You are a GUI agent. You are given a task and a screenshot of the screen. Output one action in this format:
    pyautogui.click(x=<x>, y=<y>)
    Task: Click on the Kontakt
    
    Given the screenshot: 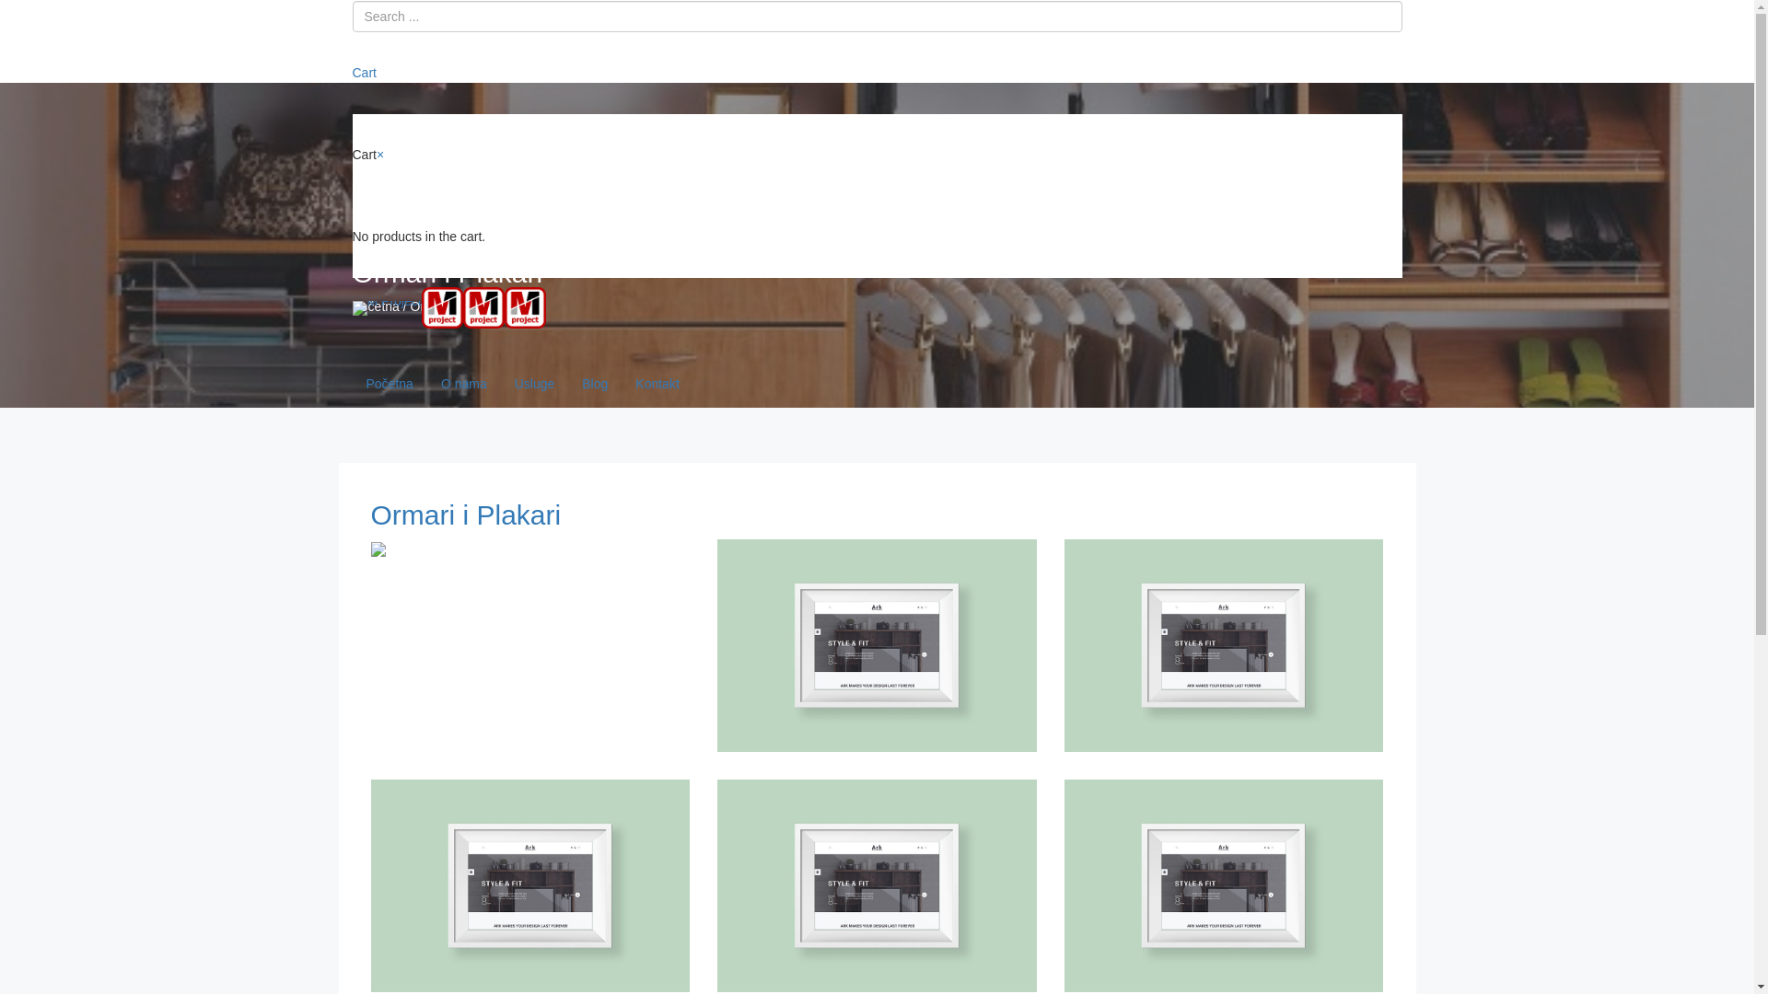 What is the action you would take?
    pyautogui.click(x=657, y=384)
    